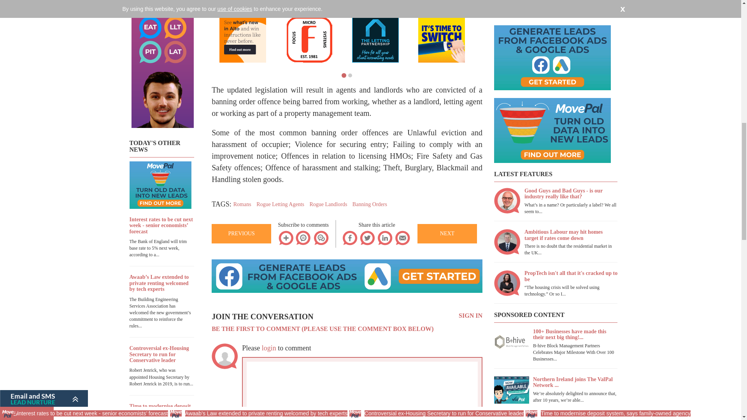  Describe the element at coordinates (447, 416) in the screenshot. I see `Comment` at that location.